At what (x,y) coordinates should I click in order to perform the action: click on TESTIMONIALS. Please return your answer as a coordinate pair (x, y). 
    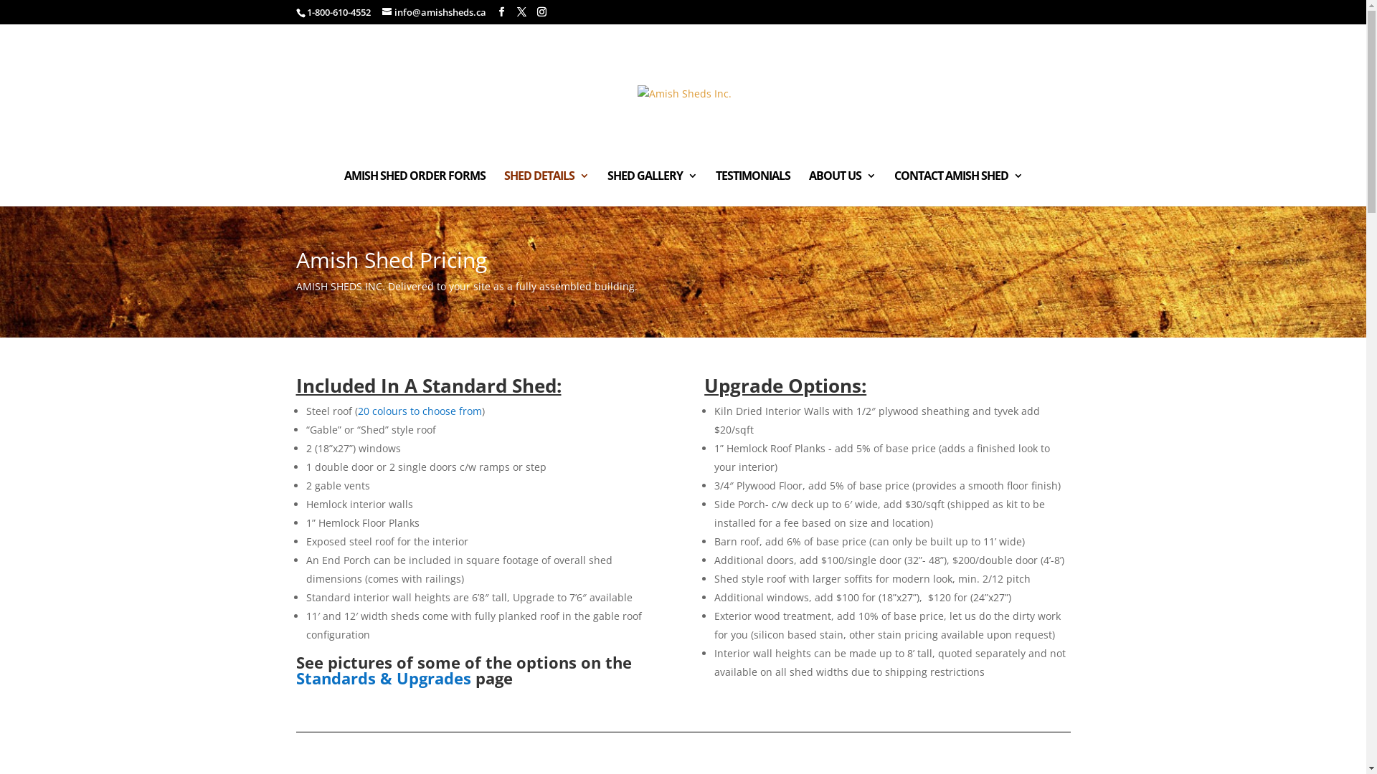
    Looking at the image, I should click on (753, 188).